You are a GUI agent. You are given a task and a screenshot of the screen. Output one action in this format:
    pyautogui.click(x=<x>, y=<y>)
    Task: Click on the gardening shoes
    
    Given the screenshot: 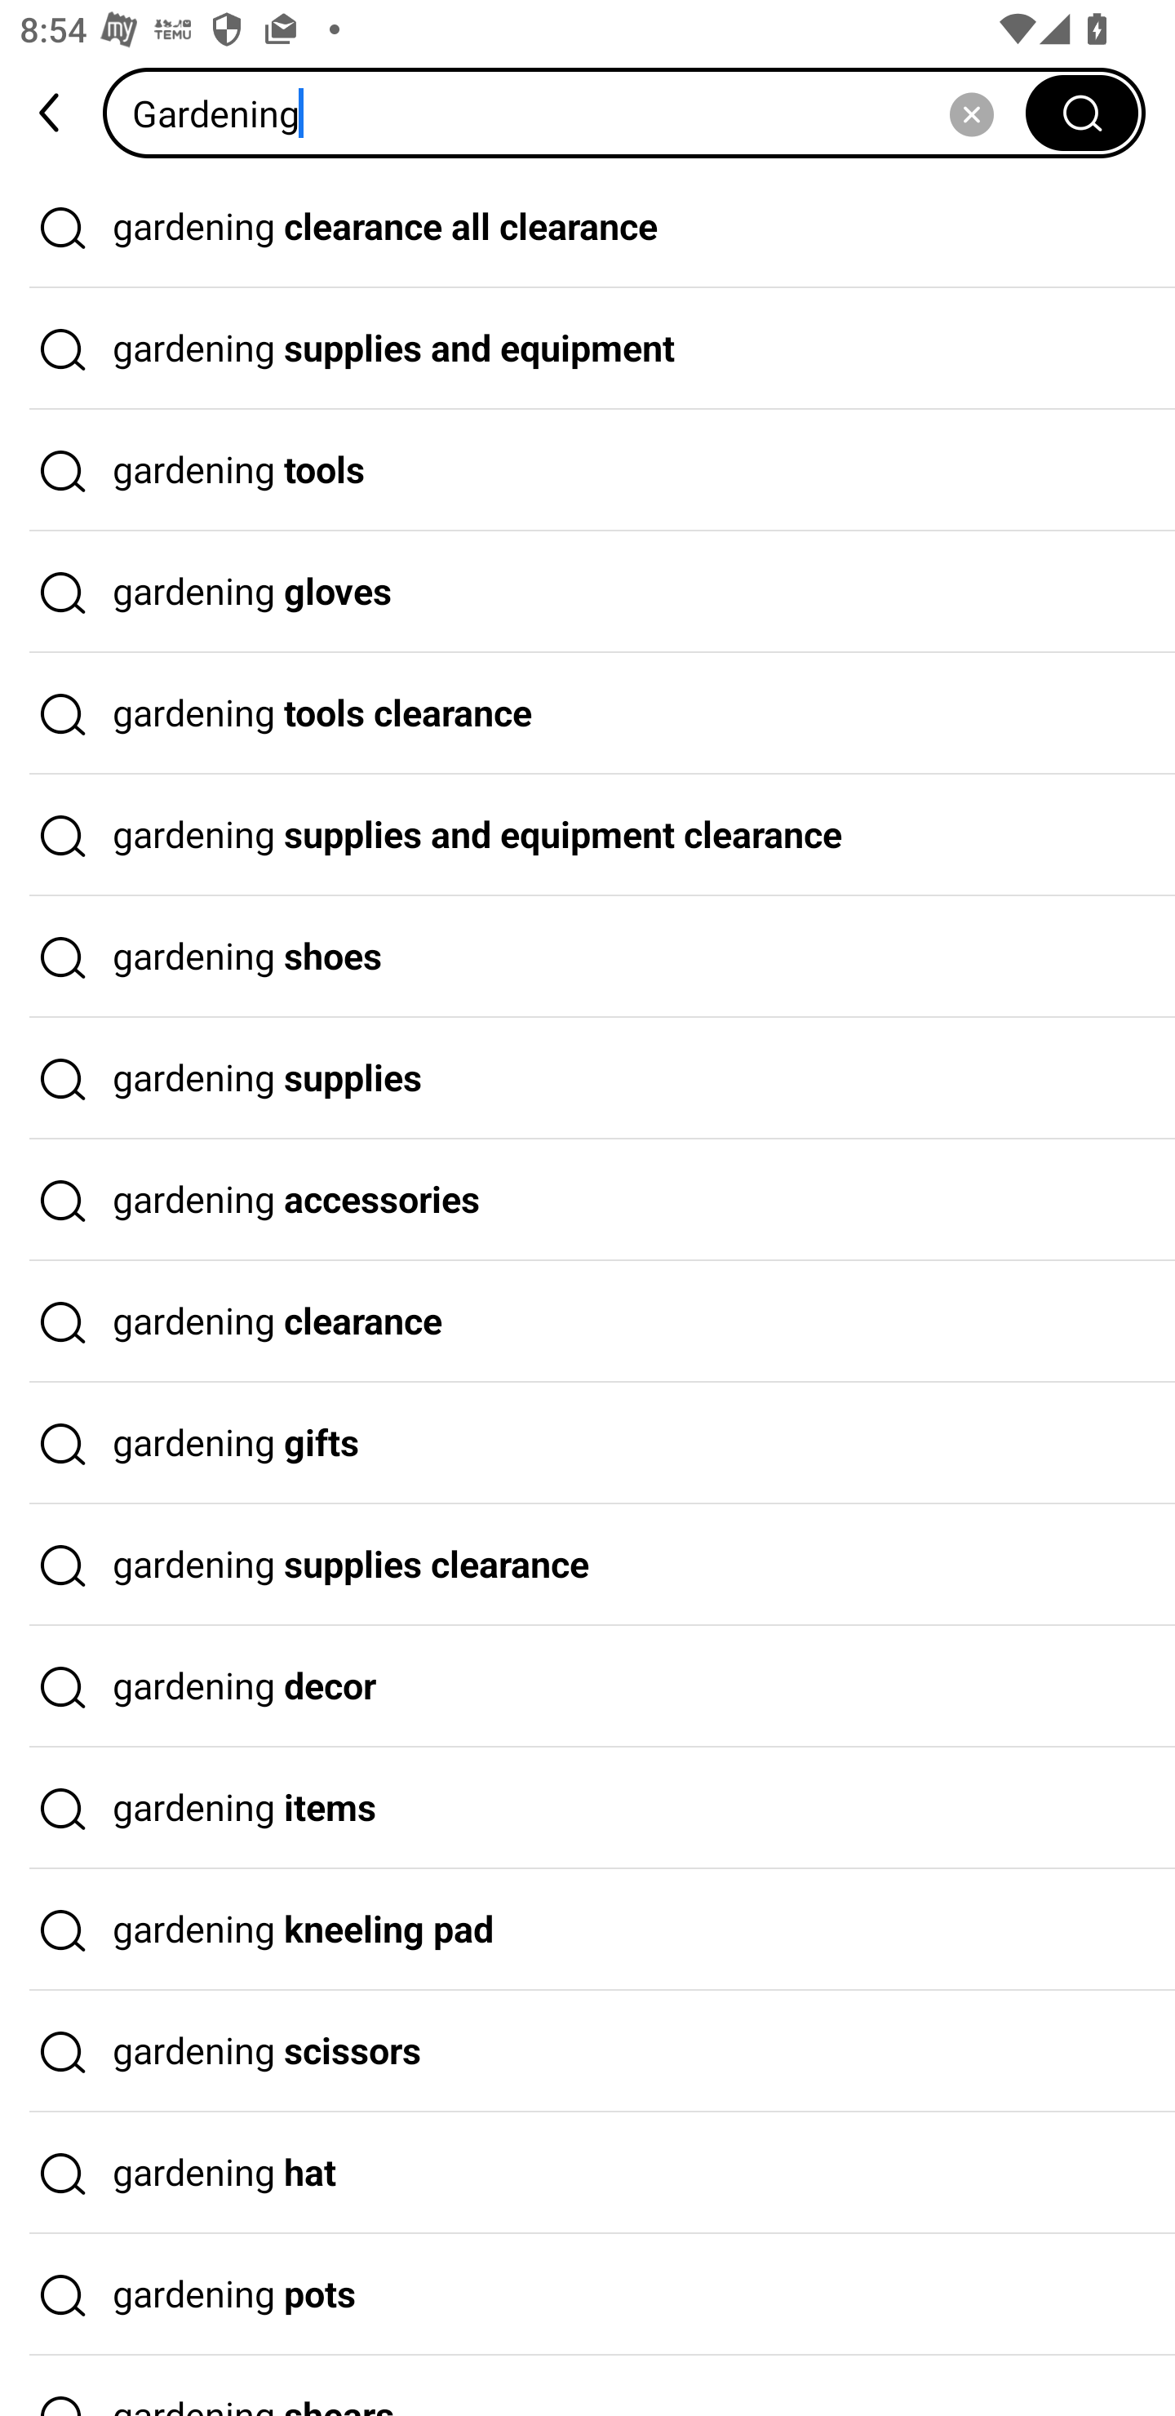 What is the action you would take?
    pyautogui.click(x=587, y=957)
    